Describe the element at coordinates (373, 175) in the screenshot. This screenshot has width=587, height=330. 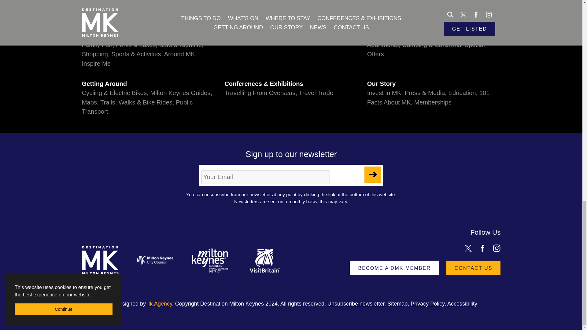
I see `Submit` at that location.